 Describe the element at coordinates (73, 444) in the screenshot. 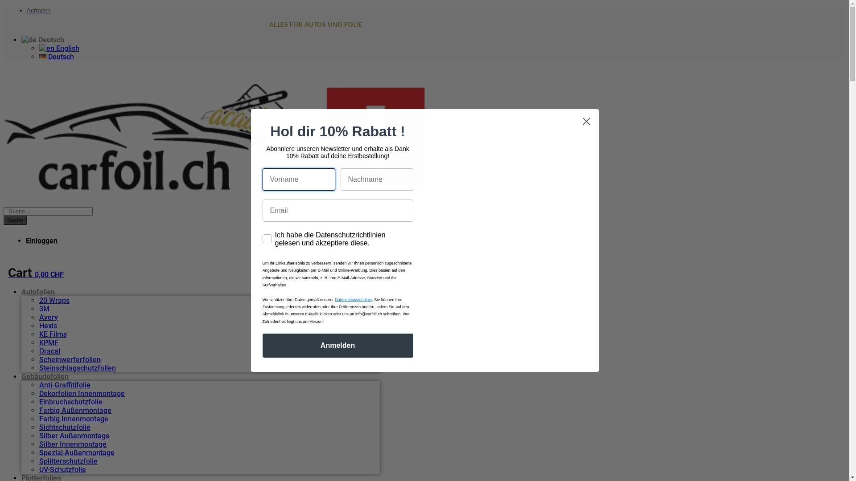

I see `Silber Innenmontage` at that location.